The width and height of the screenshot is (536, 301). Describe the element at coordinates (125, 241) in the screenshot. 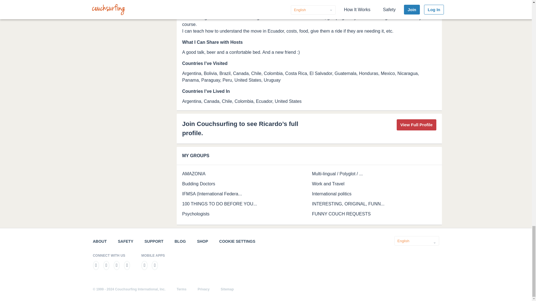

I see `SAFETY` at that location.